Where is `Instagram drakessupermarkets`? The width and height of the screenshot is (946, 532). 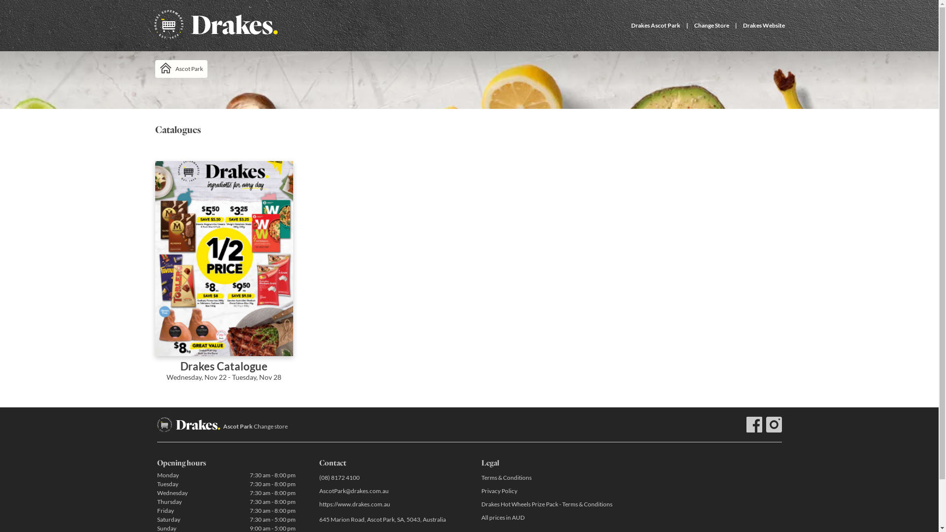
Instagram drakessupermarkets is located at coordinates (774, 425).